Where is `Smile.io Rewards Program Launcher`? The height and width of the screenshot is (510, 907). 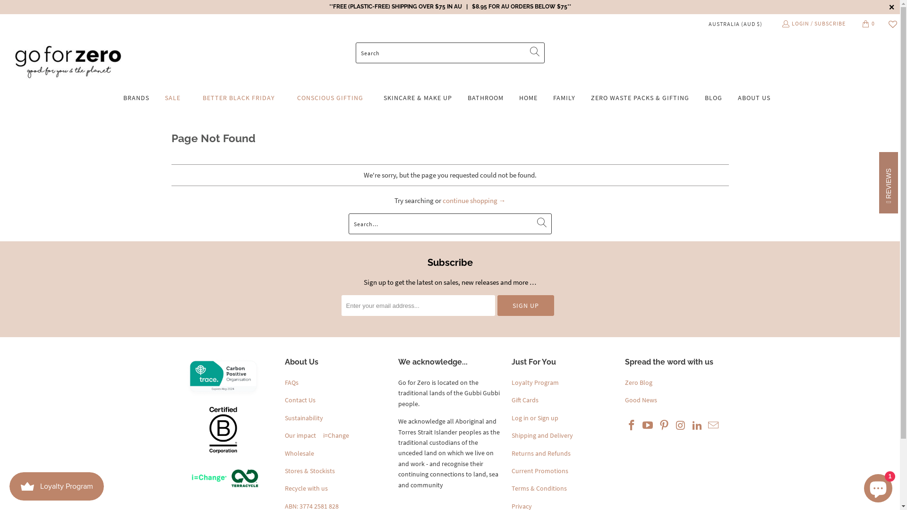
Smile.io Rewards Program Launcher is located at coordinates (57, 486).